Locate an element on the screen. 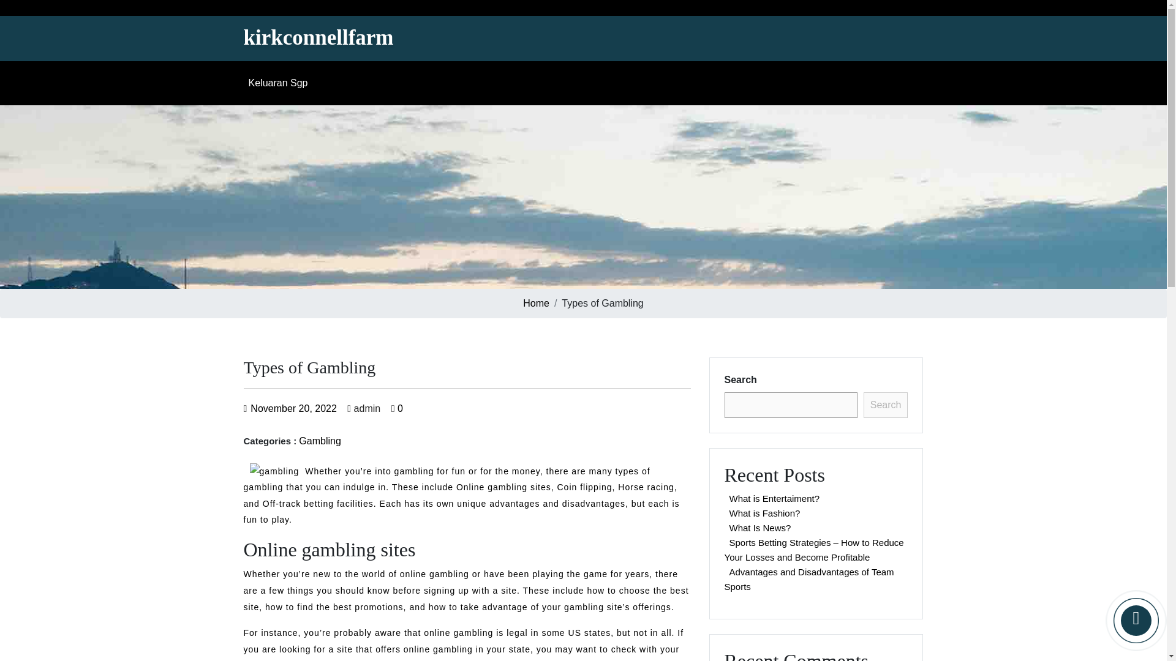 This screenshot has width=1176, height=661. kirkconnellfarm is located at coordinates (318, 38).